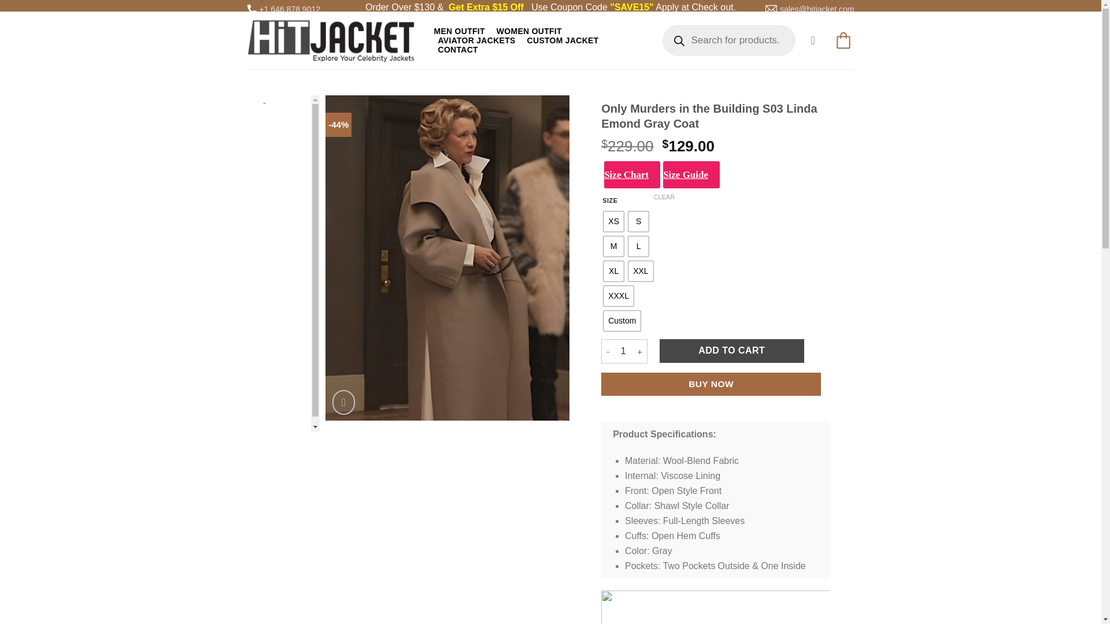 The image size is (1110, 624). What do you see at coordinates (638, 221) in the screenshot?
I see `S` at bounding box center [638, 221].